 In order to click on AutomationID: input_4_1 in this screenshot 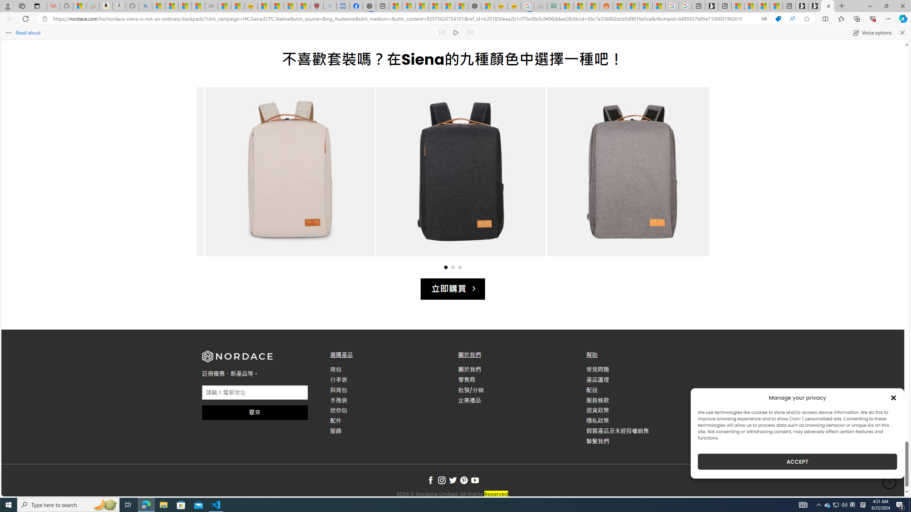, I will do `click(254, 393)`.